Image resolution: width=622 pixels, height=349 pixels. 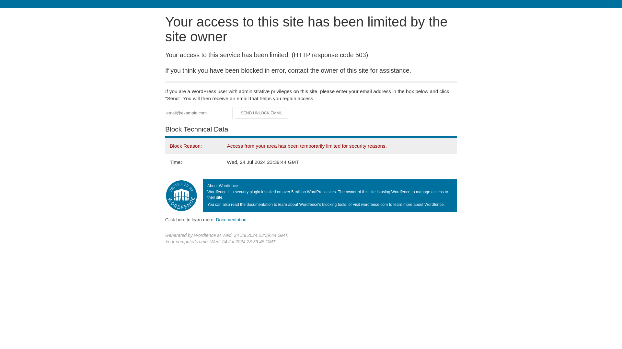 I want to click on Send Unlock Email, so click(x=262, y=113).